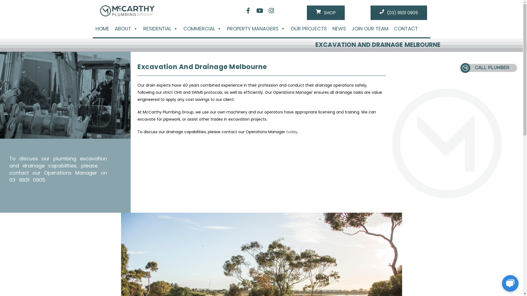 The width and height of the screenshot is (527, 296). Describe the element at coordinates (203, 29) in the screenshot. I see `COMMERCIAL` at that location.